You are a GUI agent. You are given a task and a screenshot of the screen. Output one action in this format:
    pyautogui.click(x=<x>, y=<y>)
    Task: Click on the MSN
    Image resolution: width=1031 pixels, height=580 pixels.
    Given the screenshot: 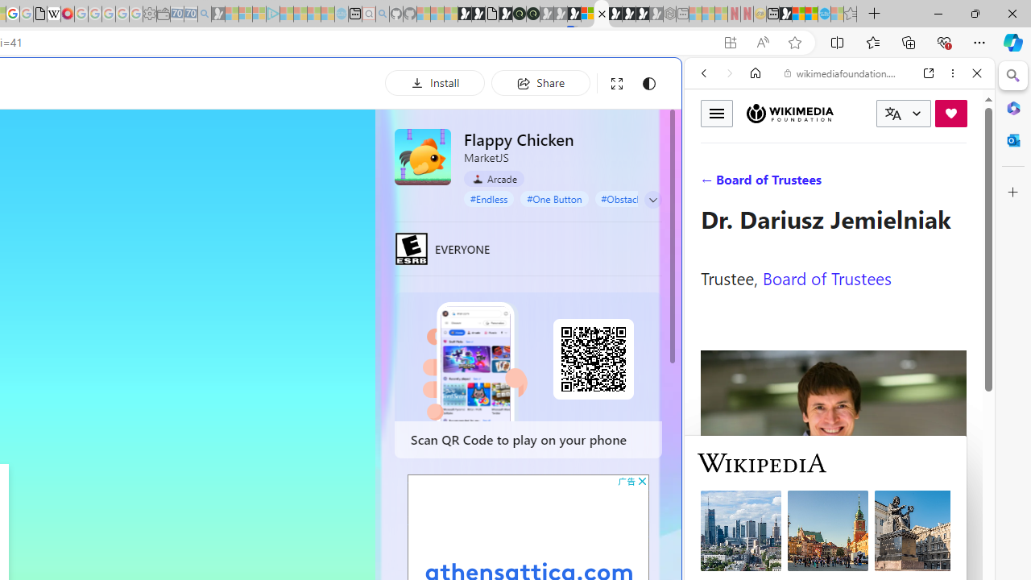 What is the action you would take?
    pyautogui.click(x=785, y=14)
    